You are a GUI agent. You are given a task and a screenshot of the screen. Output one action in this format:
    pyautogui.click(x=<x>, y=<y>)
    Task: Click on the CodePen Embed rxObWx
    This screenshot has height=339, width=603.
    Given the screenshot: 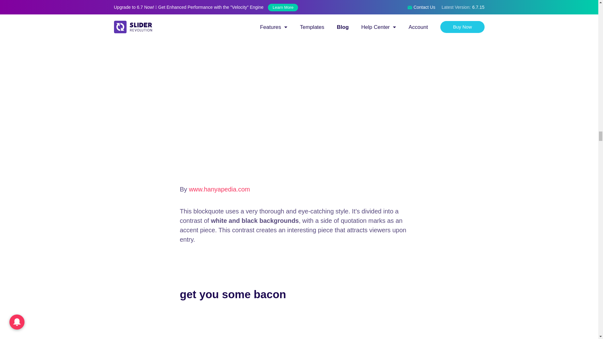 What is the action you would take?
    pyautogui.click(x=299, y=325)
    